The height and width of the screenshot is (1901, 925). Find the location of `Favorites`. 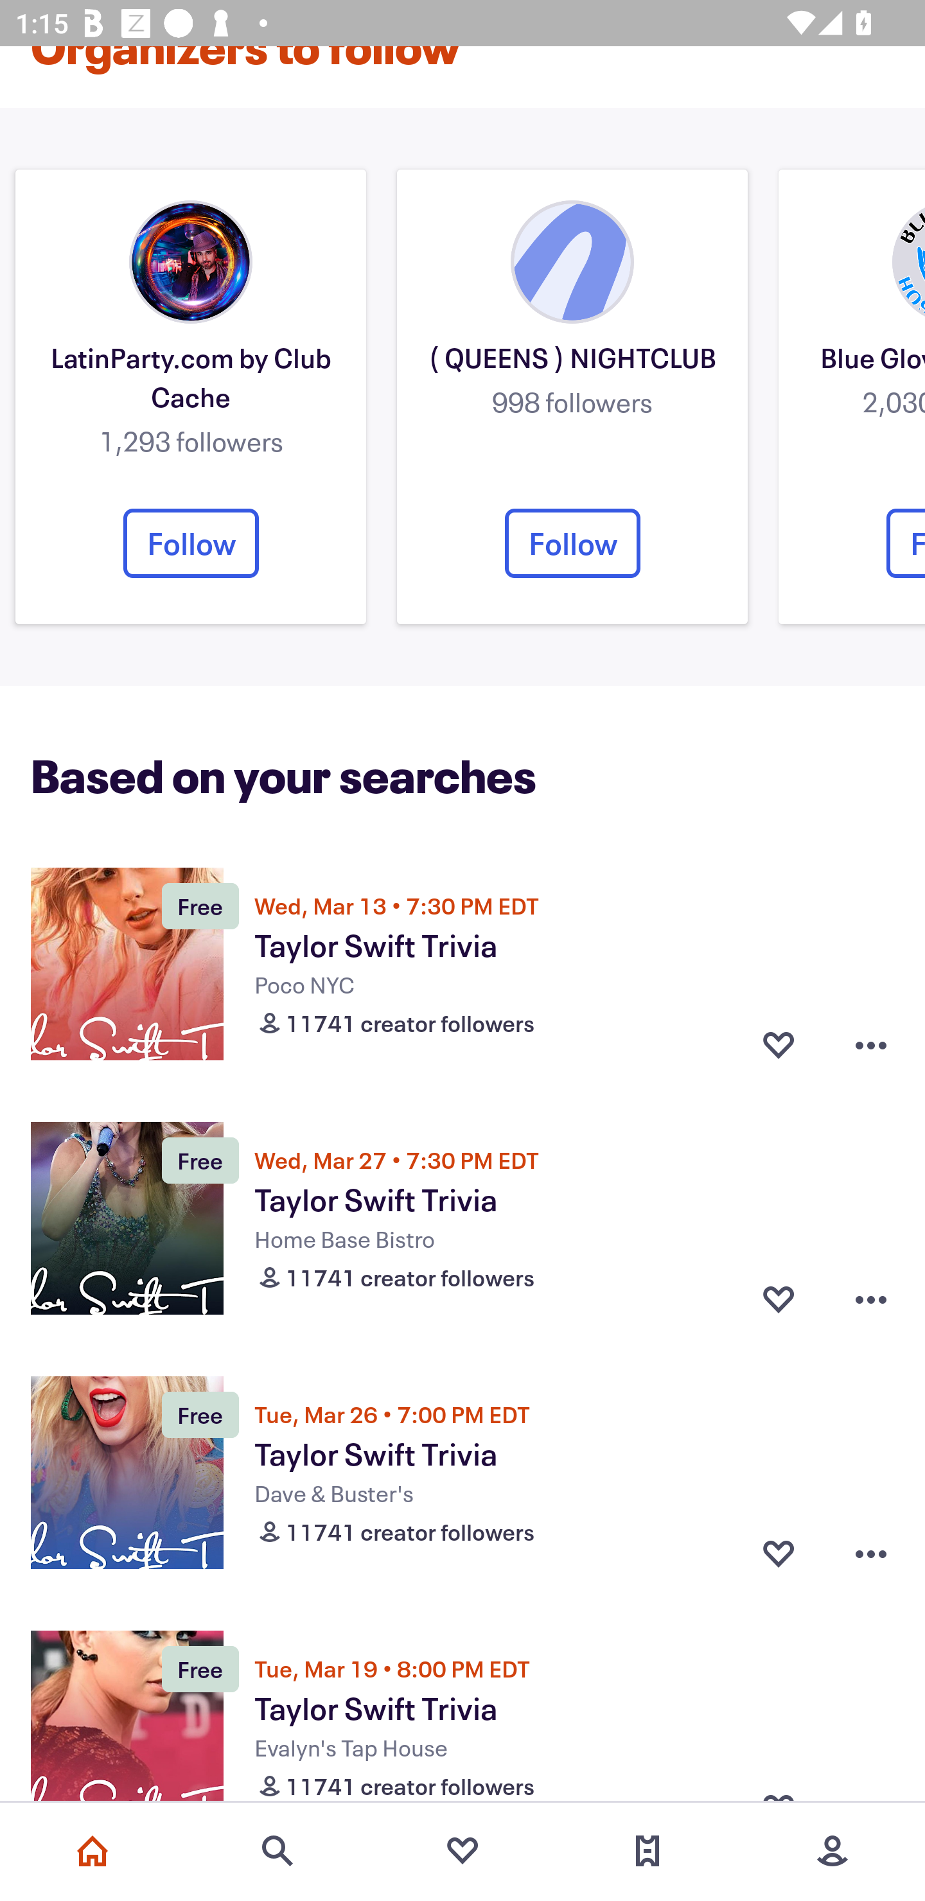

Favorites is located at coordinates (463, 1851).